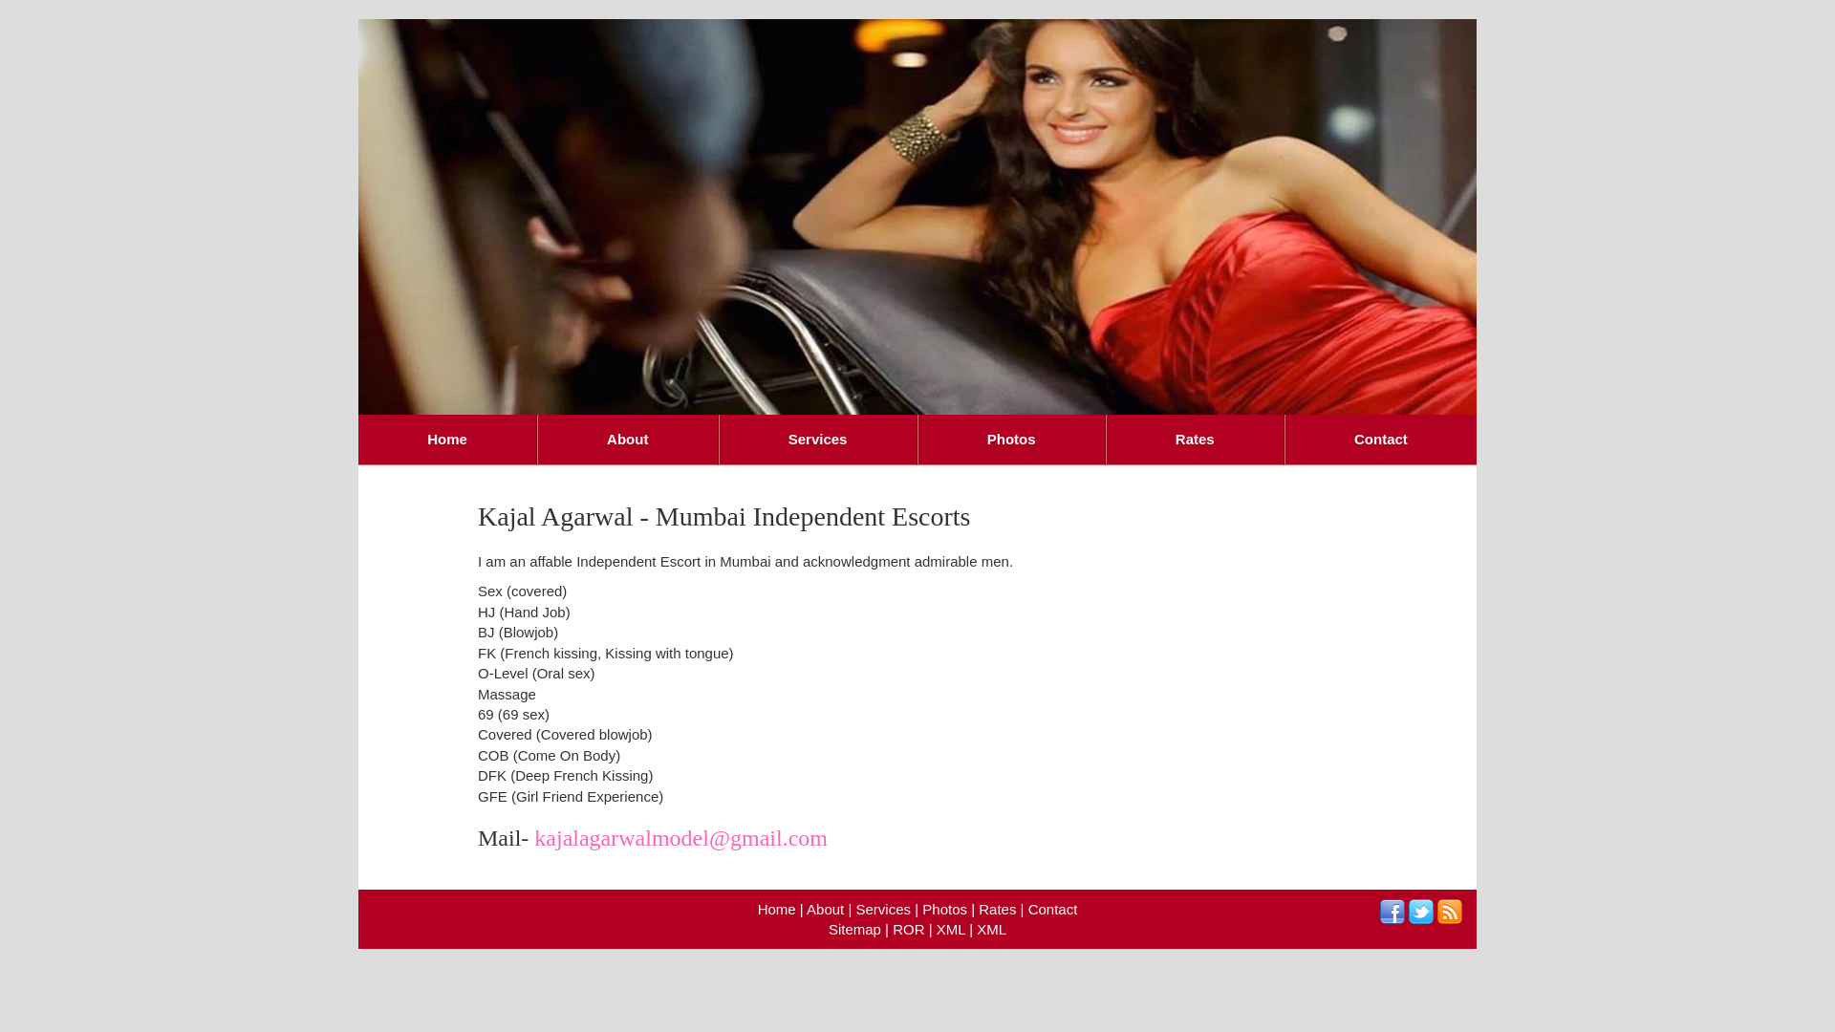 Image resolution: width=1835 pixels, height=1032 pixels. What do you see at coordinates (628, 440) in the screenshot?
I see `About` at bounding box center [628, 440].